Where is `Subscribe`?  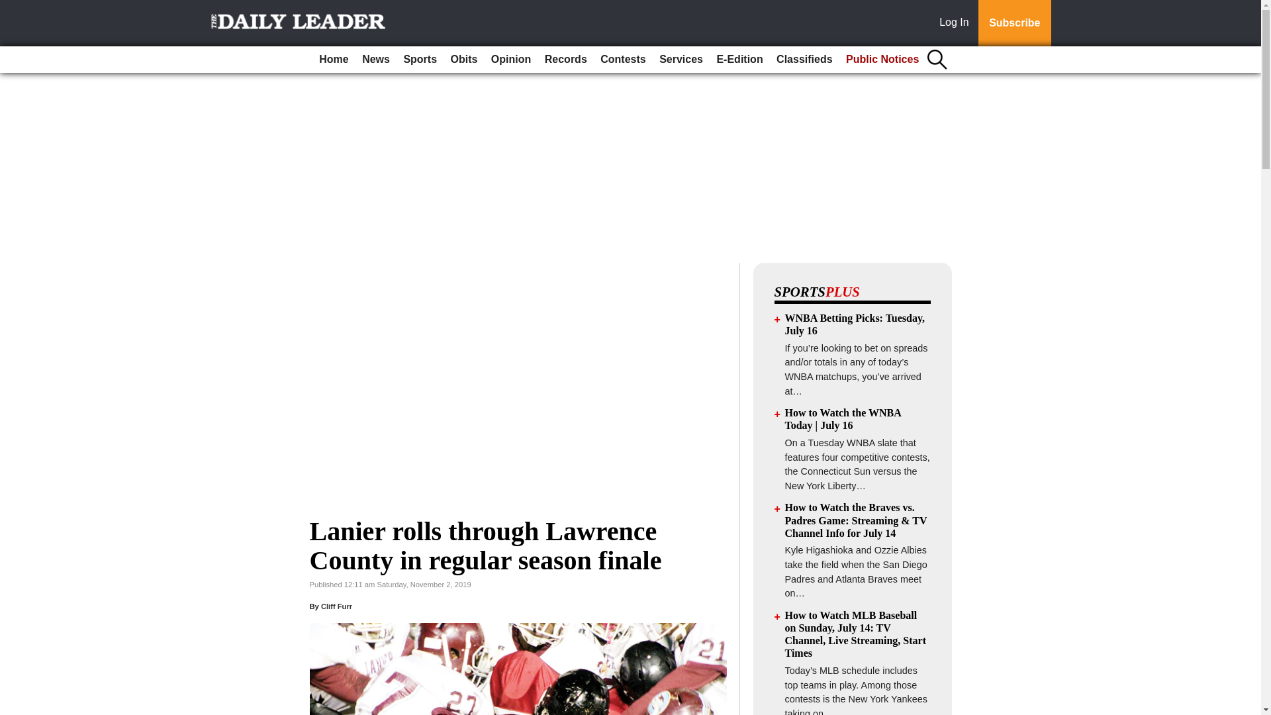 Subscribe is located at coordinates (1014, 23).